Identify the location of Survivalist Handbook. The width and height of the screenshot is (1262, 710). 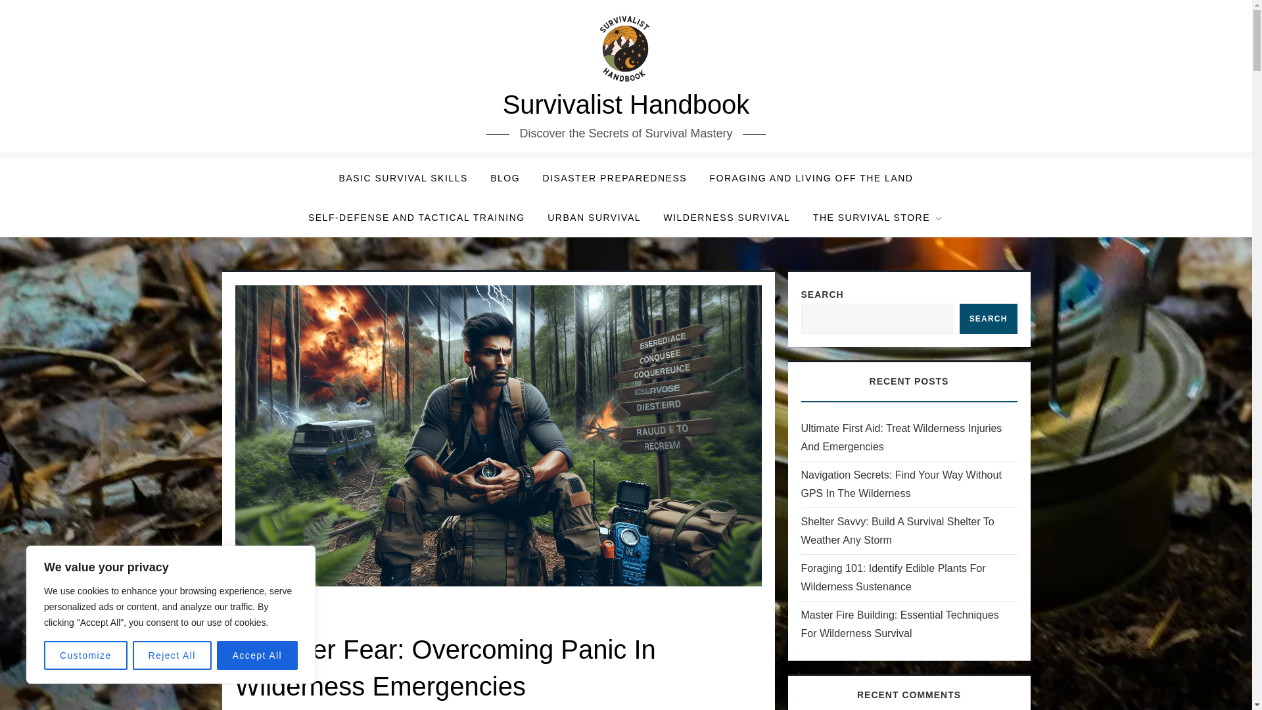
(626, 105).